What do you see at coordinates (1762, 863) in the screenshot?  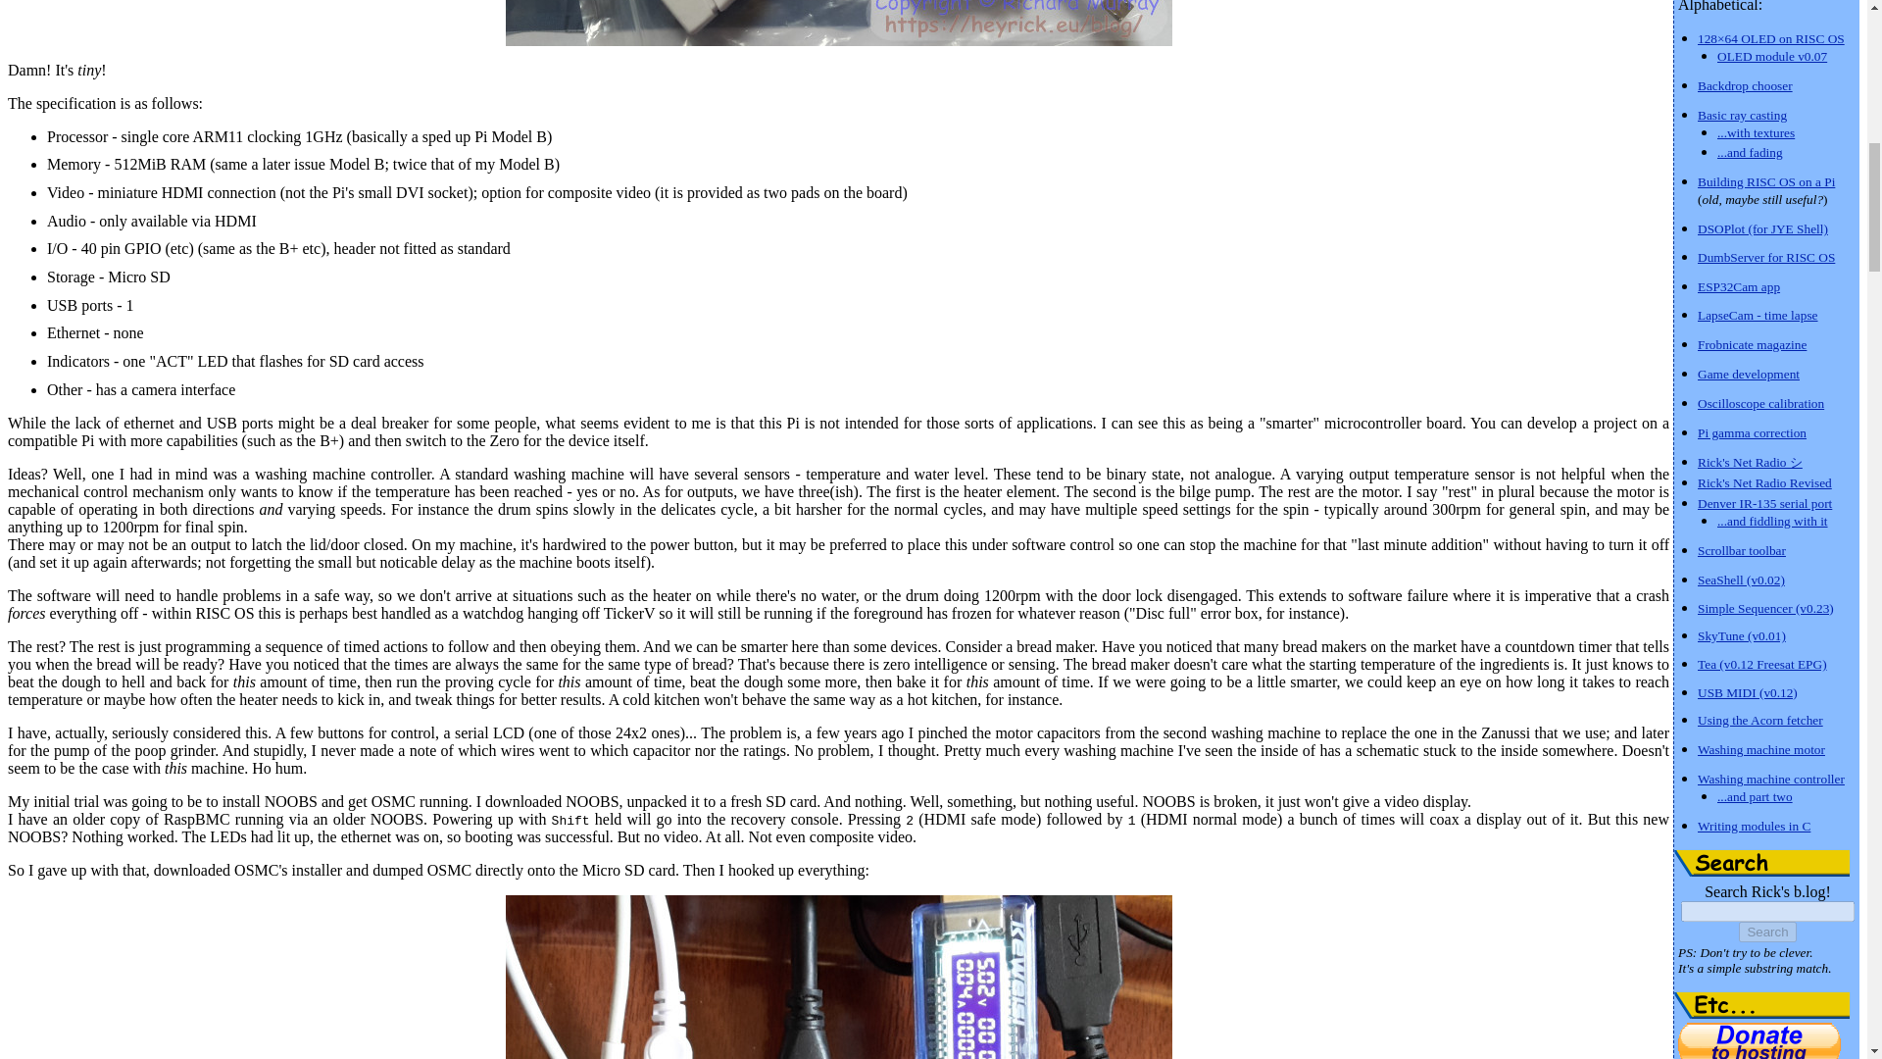 I see `Search` at bounding box center [1762, 863].